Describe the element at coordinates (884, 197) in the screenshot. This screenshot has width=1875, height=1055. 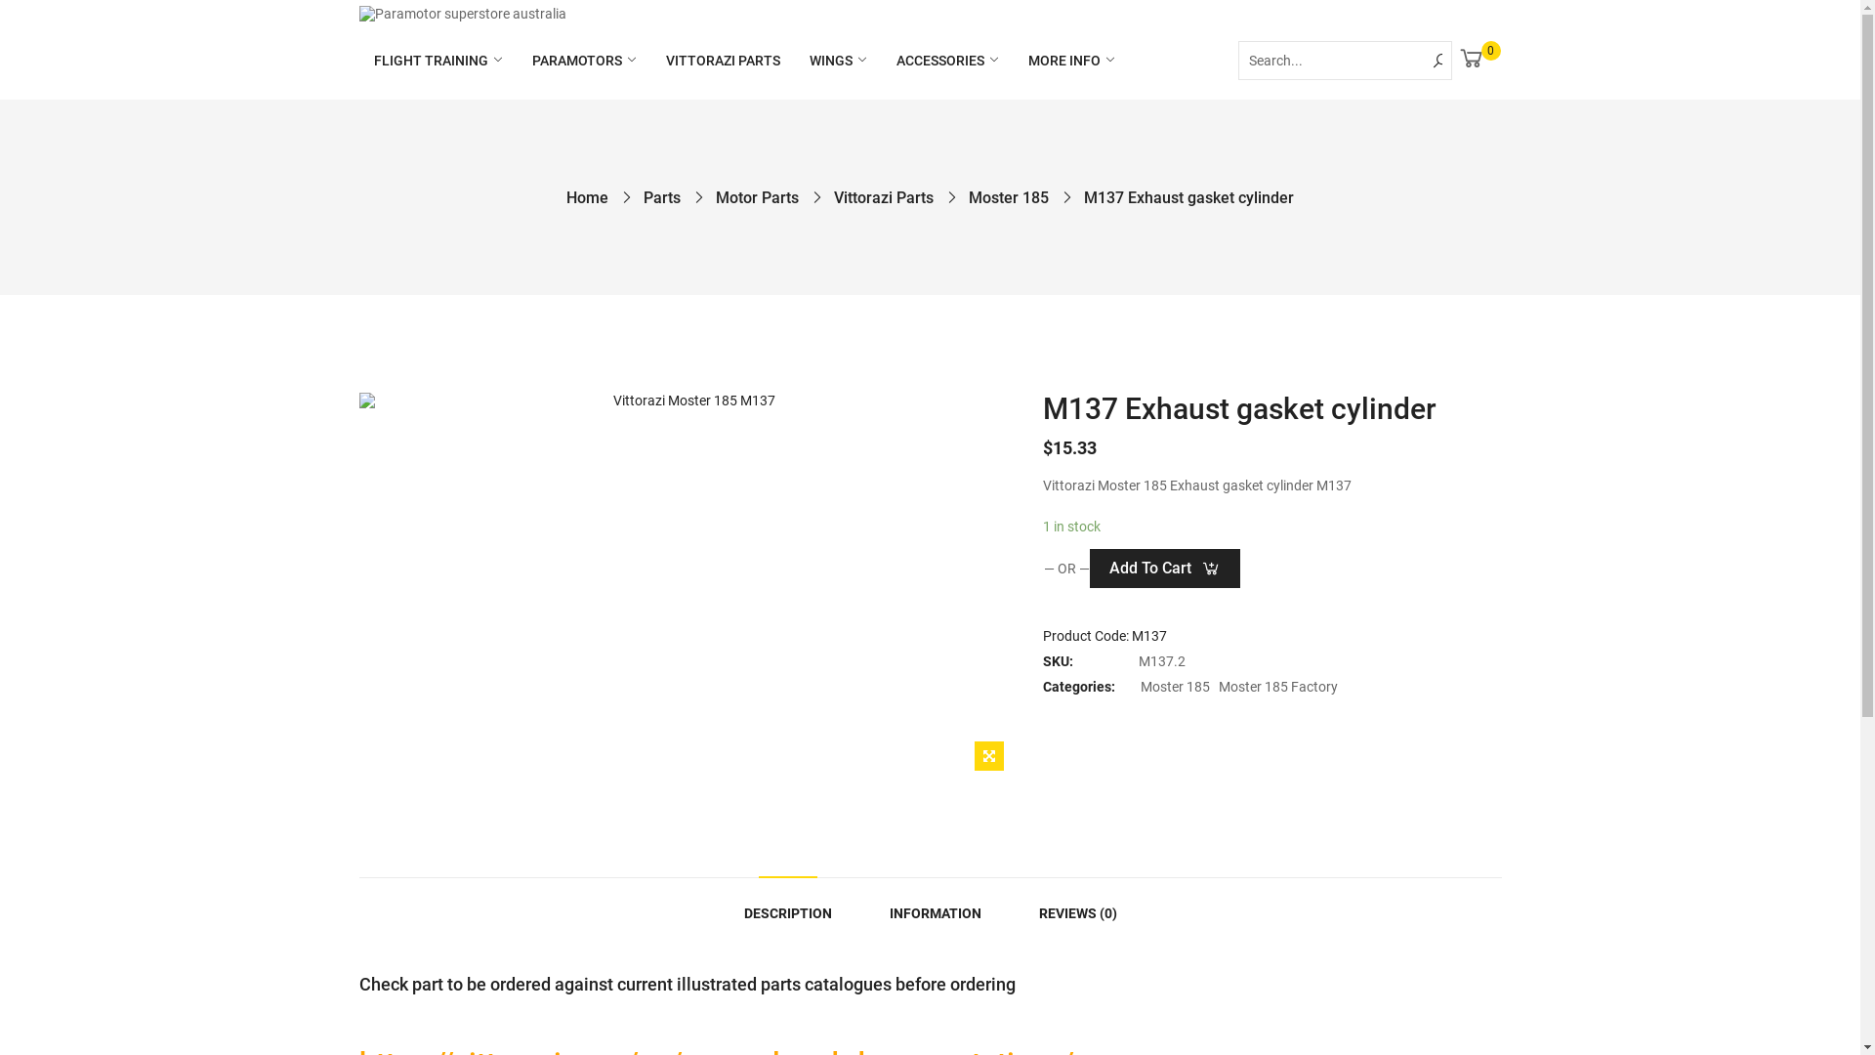
I see `Vittorazi Parts` at that location.